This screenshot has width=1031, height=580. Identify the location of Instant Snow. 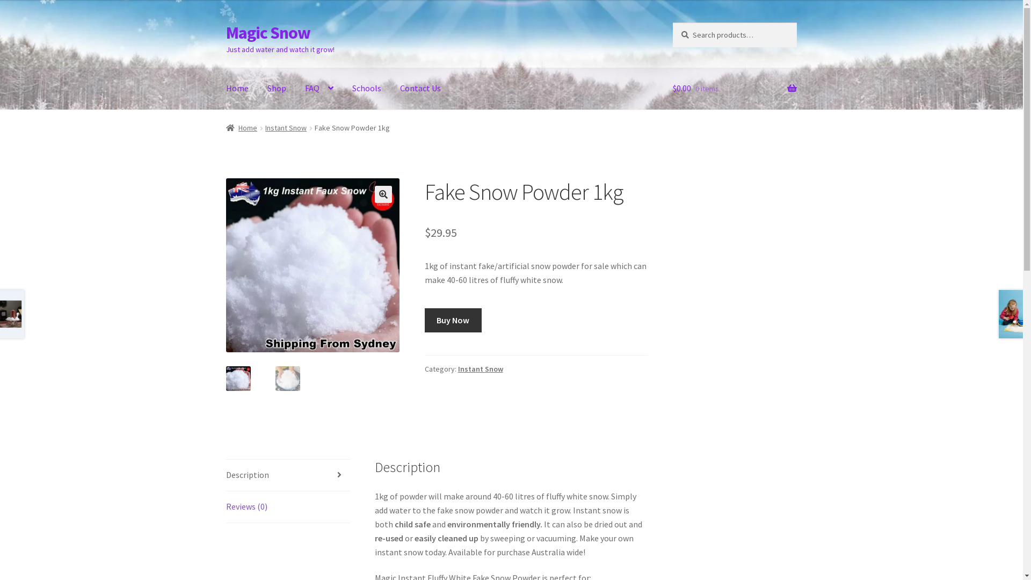
(481, 369).